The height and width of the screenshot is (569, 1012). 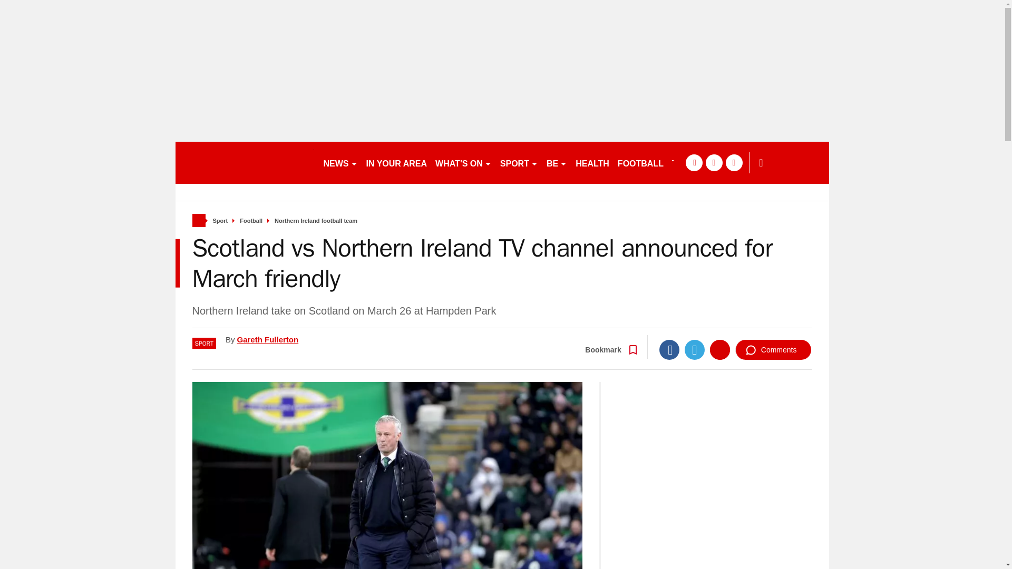 What do you see at coordinates (245, 162) in the screenshot?
I see `belfastlive` at bounding box center [245, 162].